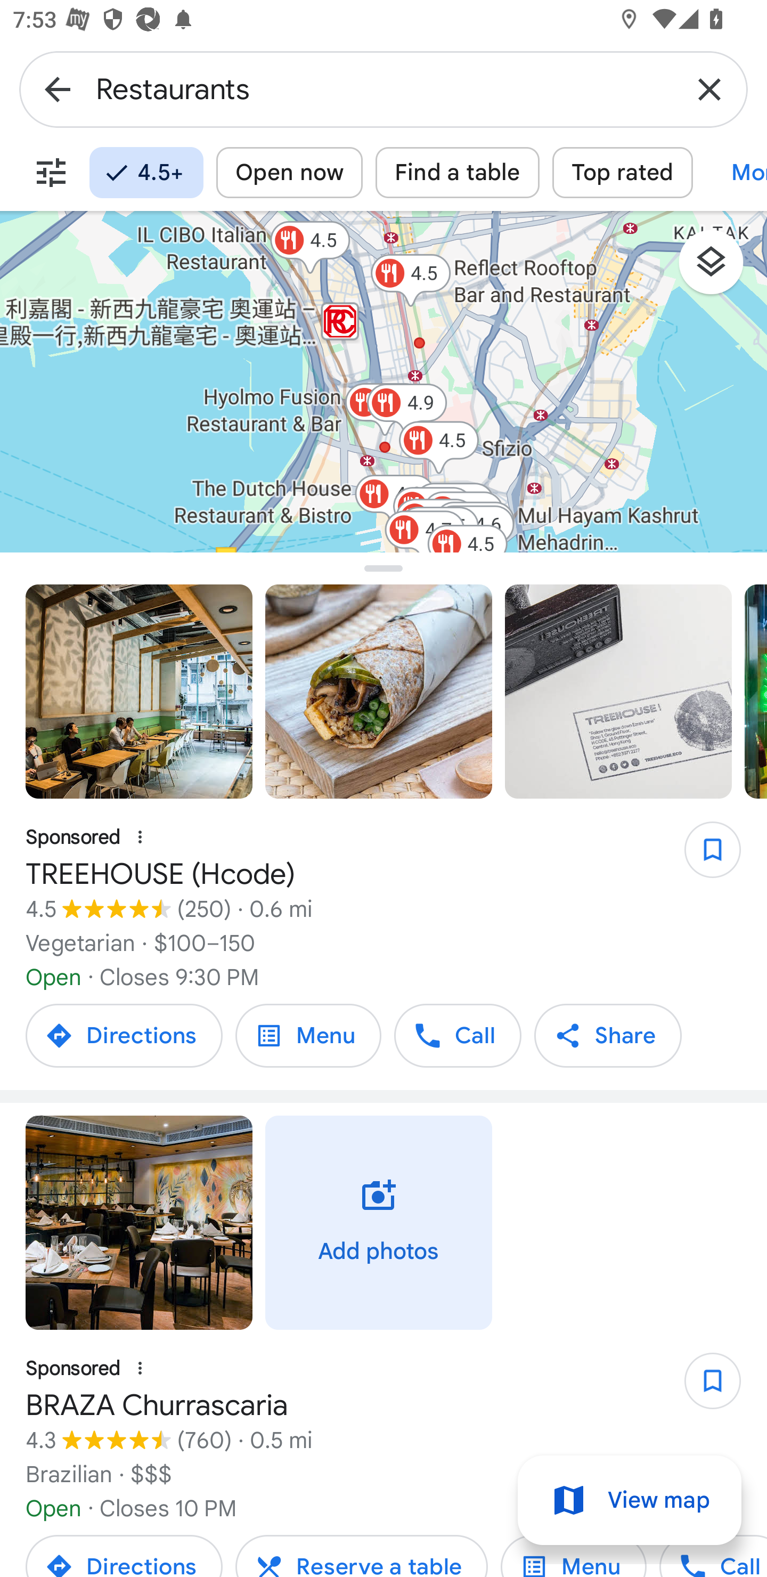 The width and height of the screenshot is (767, 1577). Describe the element at coordinates (361, 1552) in the screenshot. I see `Reserve a table Reserve a table Reserve a table` at that location.